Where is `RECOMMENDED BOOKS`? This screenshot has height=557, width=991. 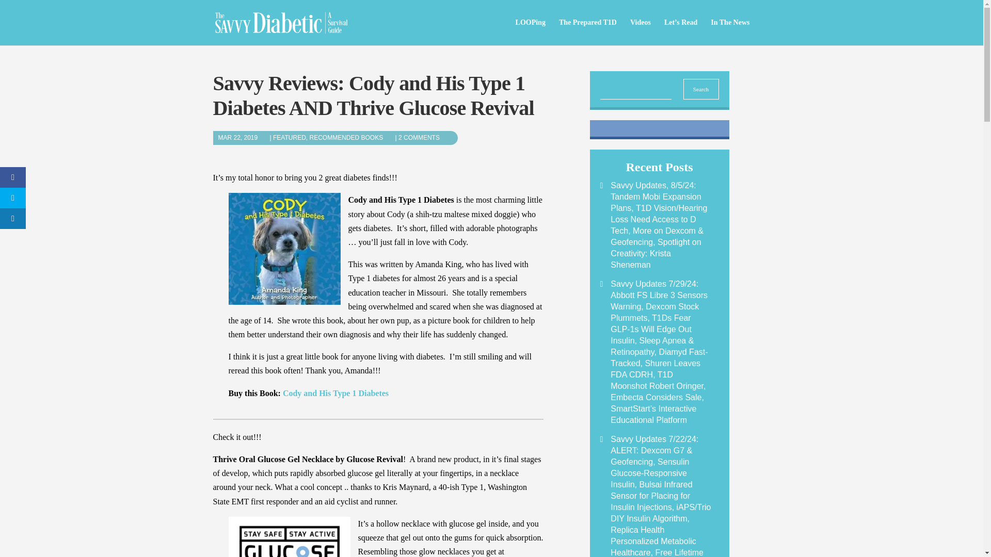 RECOMMENDED BOOKS is located at coordinates (351, 138).